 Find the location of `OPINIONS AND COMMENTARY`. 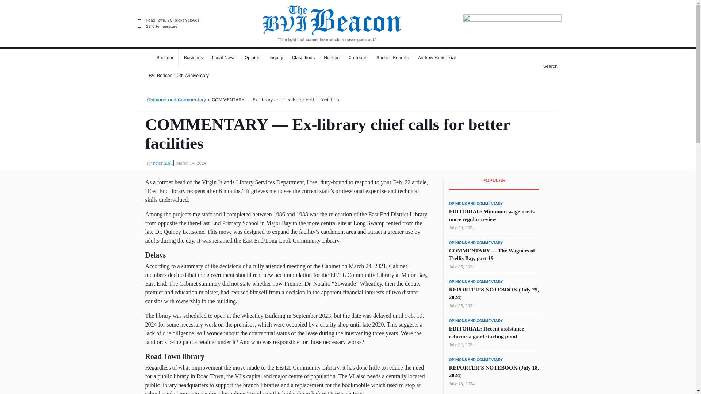

OPINIONS AND COMMENTARY is located at coordinates (476, 243).